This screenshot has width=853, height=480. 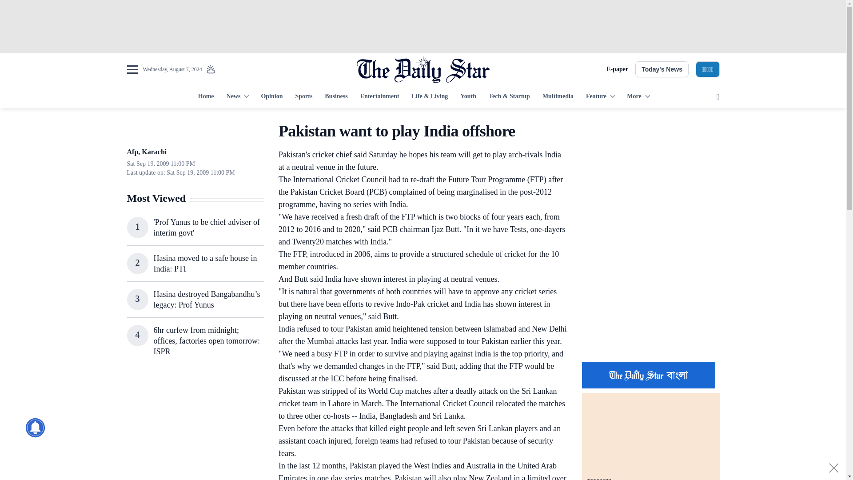 What do you see at coordinates (617, 69) in the screenshot?
I see `E-paper` at bounding box center [617, 69].